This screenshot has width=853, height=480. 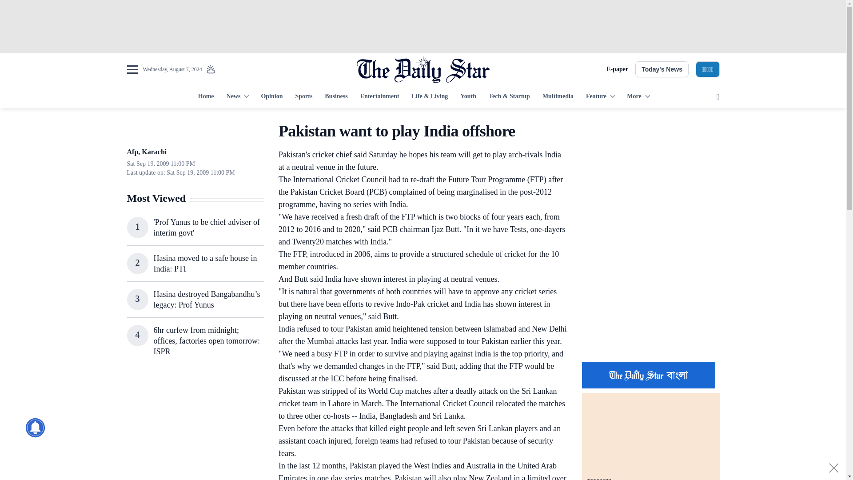 What do you see at coordinates (617, 69) in the screenshot?
I see `E-paper` at bounding box center [617, 69].